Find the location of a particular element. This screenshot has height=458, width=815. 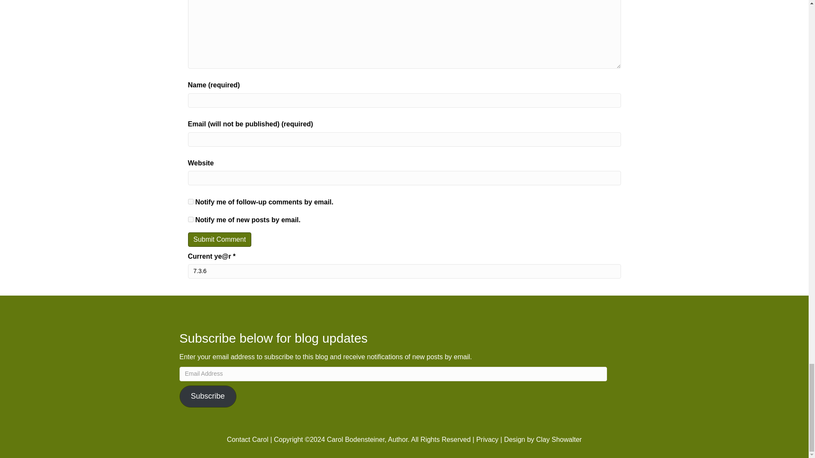

subscribe is located at coordinates (190, 201).